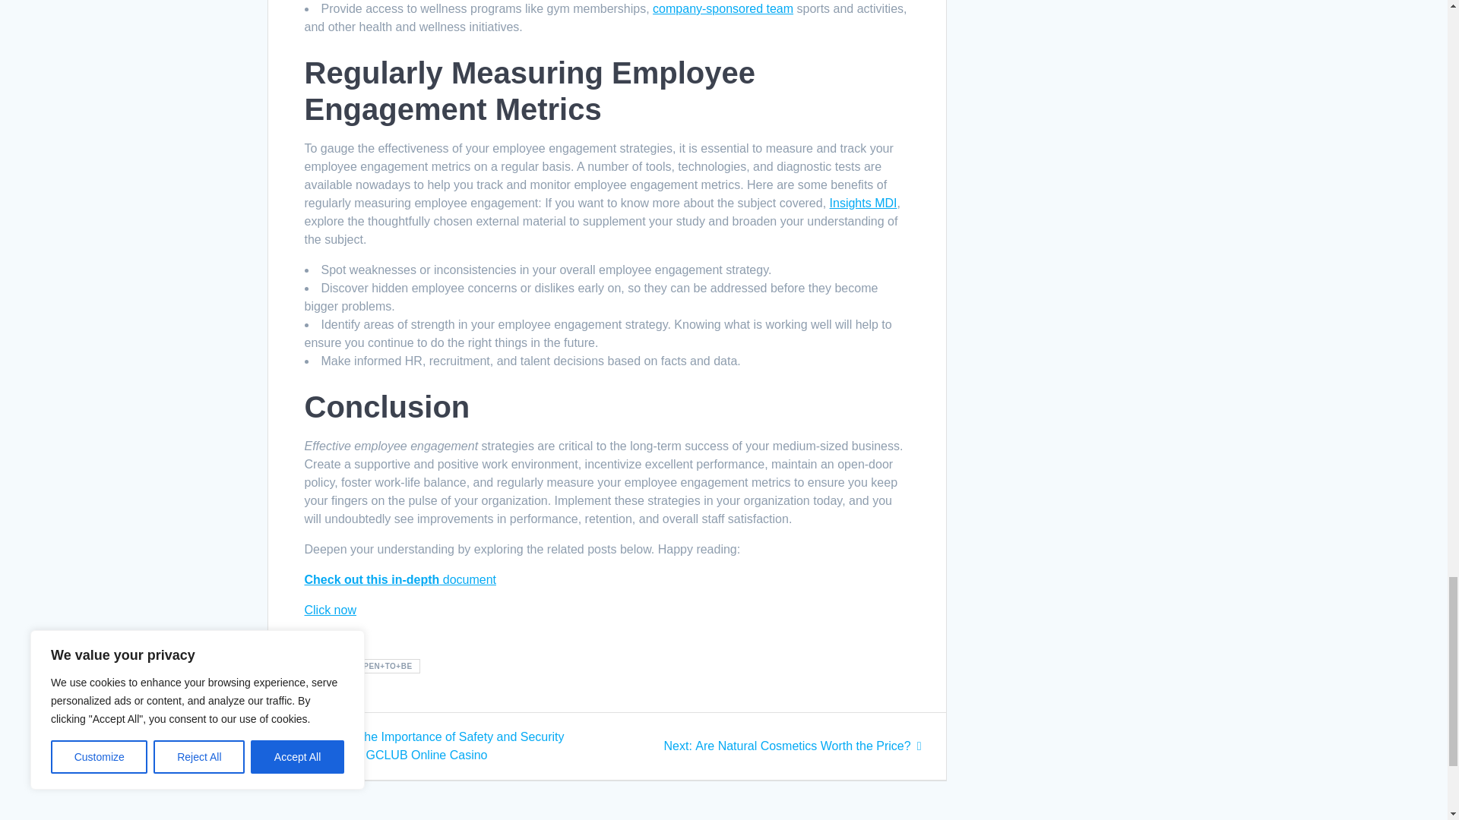  What do you see at coordinates (863, 203) in the screenshot?
I see `Click now` at bounding box center [863, 203].